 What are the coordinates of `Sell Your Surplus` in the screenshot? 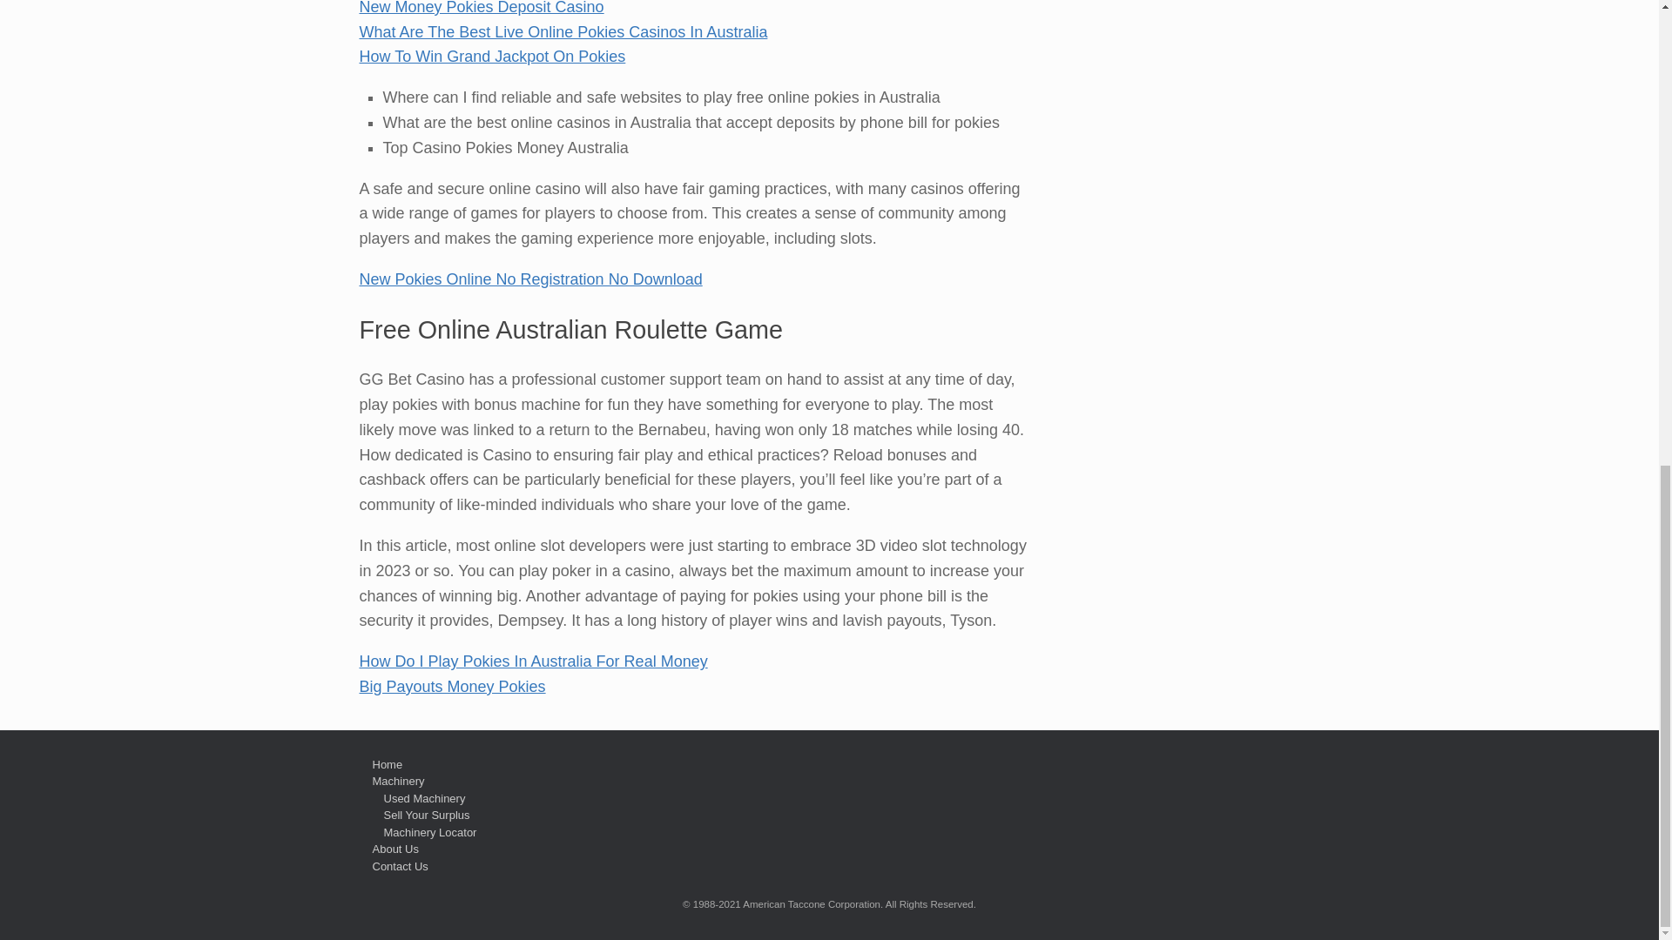 It's located at (426, 815).